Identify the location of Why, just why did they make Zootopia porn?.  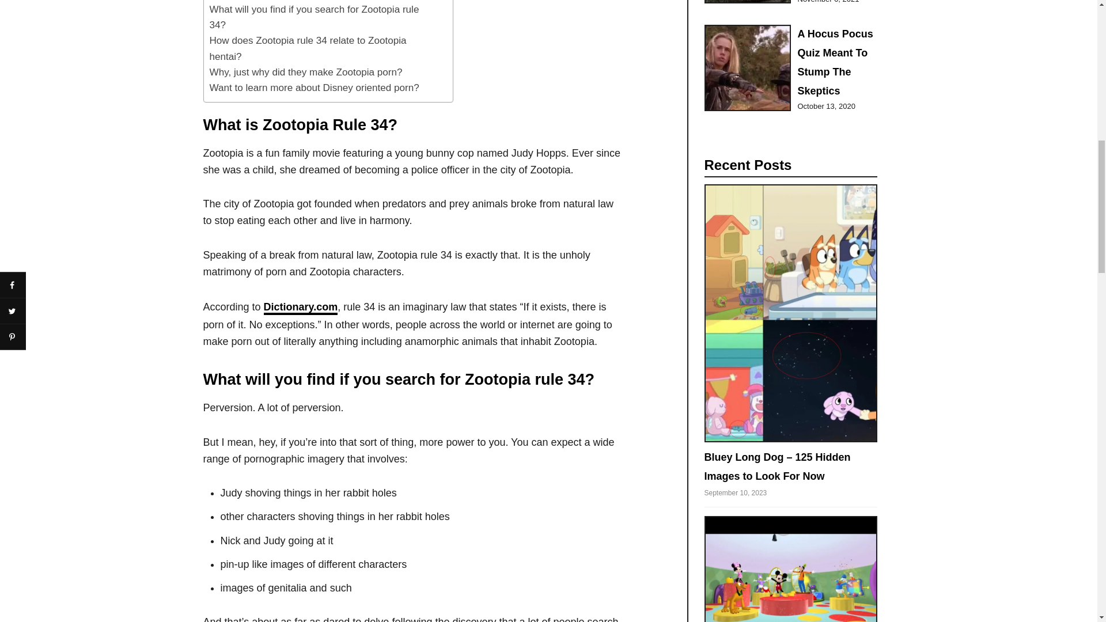
(306, 73).